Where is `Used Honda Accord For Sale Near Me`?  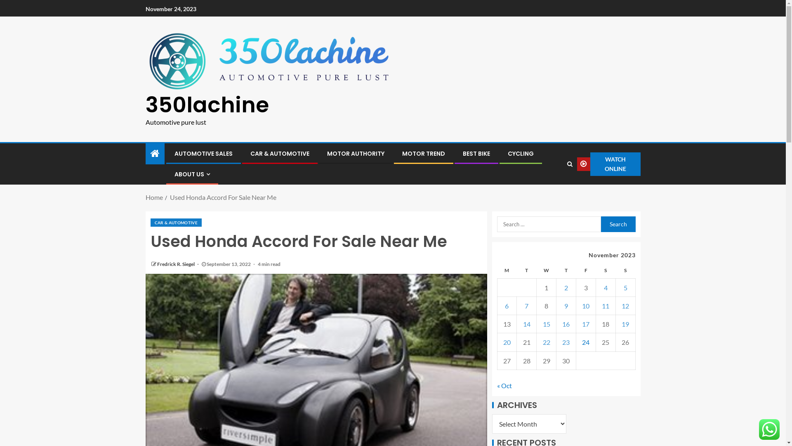 Used Honda Accord For Sale Near Me is located at coordinates (223, 197).